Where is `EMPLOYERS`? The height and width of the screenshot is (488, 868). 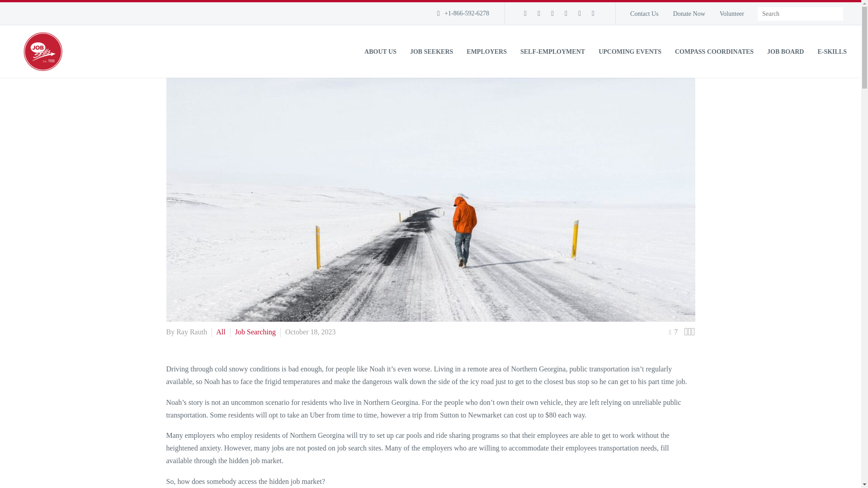
EMPLOYERS is located at coordinates (486, 52).